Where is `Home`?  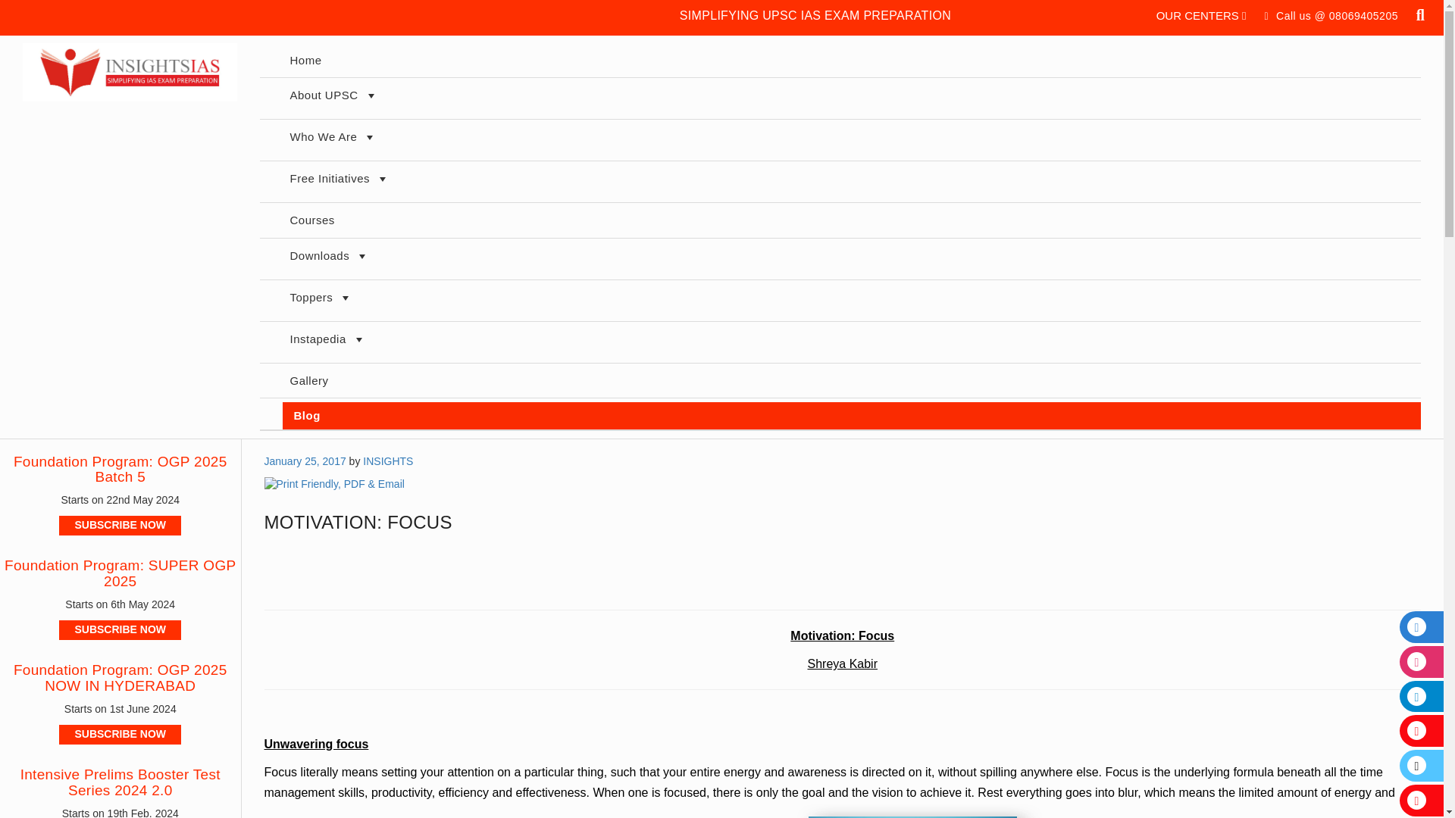 Home is located at coordinates (850, 61).